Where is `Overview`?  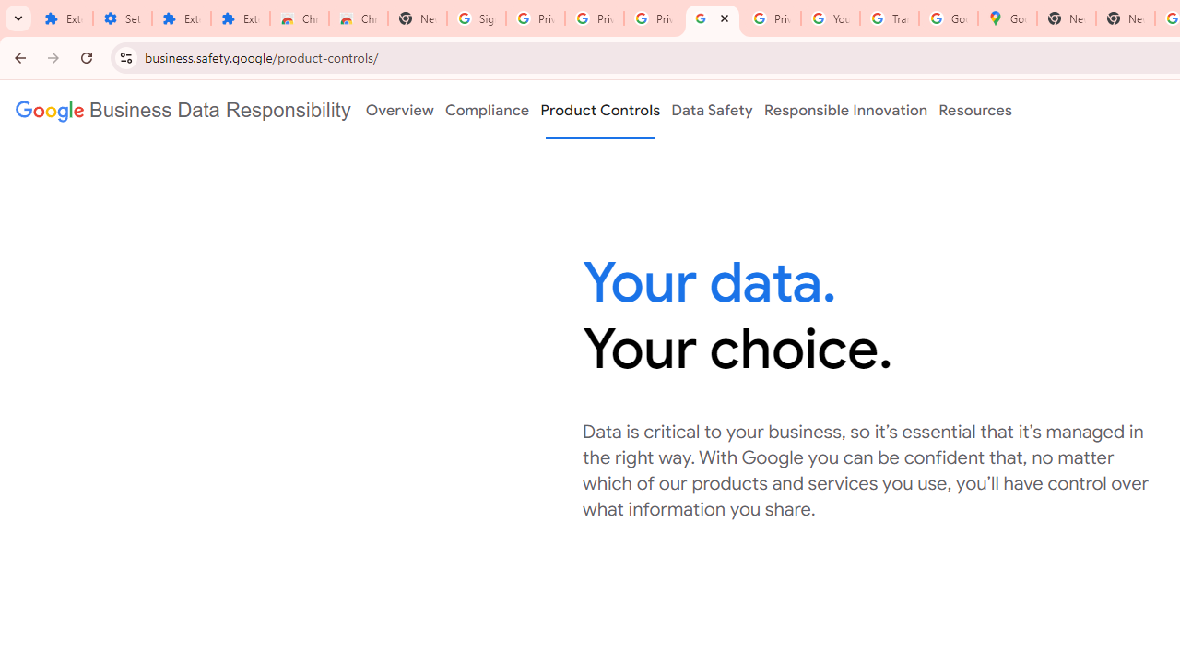 Overview is located at coordinates (400, 110).